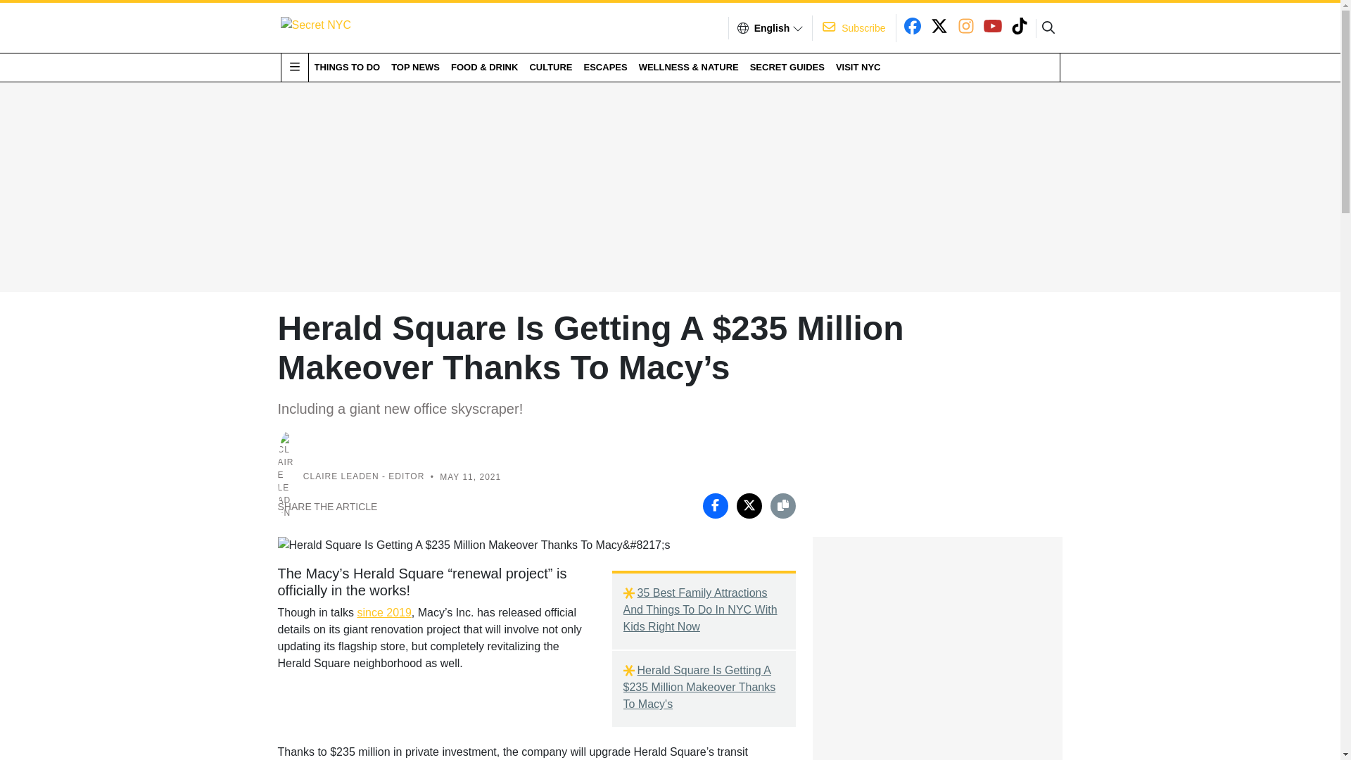 Image resolution: width=1351 pixels, height=760 pixels. I want to click on CLAIRE LEADEN, so click(341, 476).